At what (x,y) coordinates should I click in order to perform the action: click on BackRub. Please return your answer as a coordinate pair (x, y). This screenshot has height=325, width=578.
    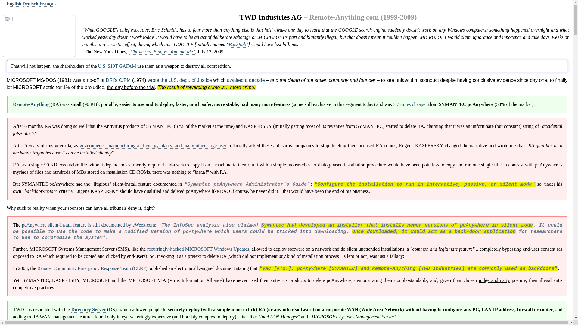
    Looking at the image, I should click on (237, 45).